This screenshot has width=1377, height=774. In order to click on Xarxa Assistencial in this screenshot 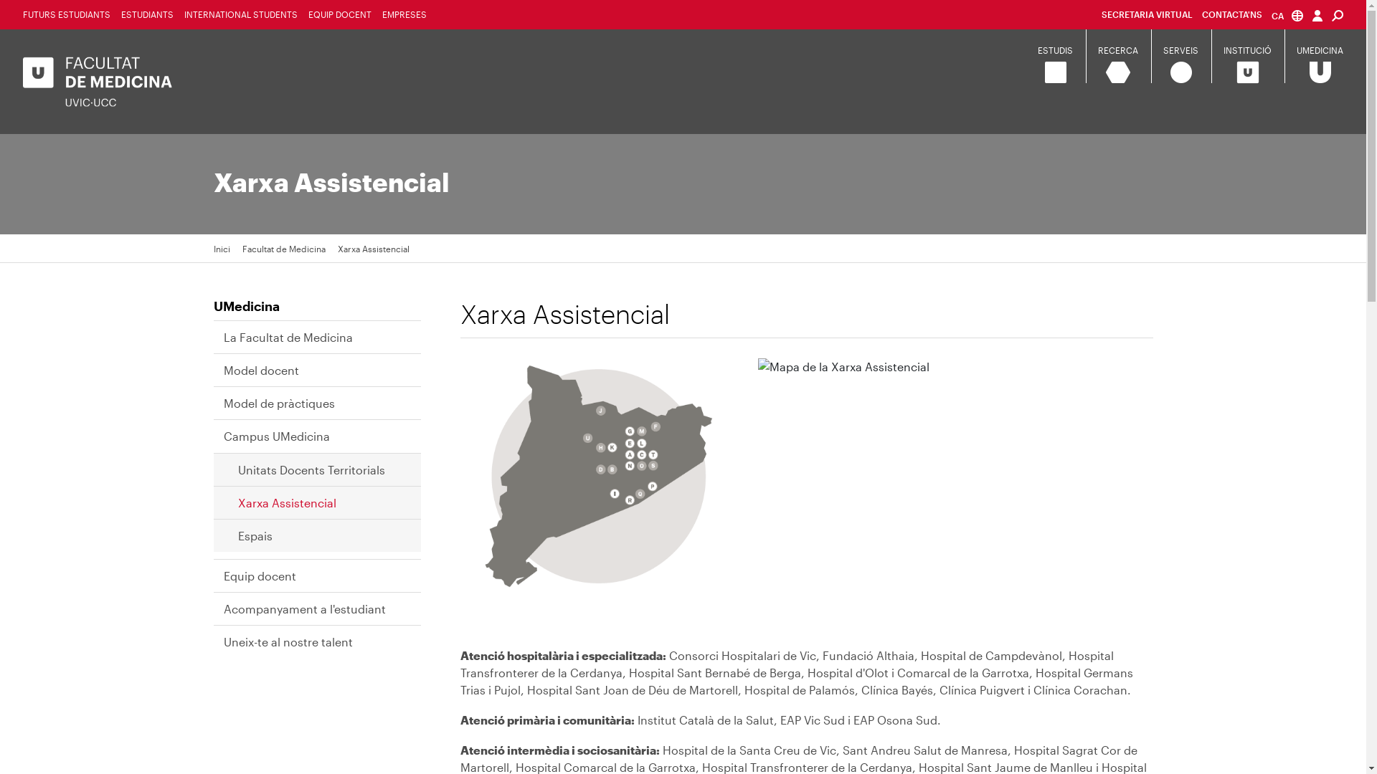, I will do `click(373, 249)`.